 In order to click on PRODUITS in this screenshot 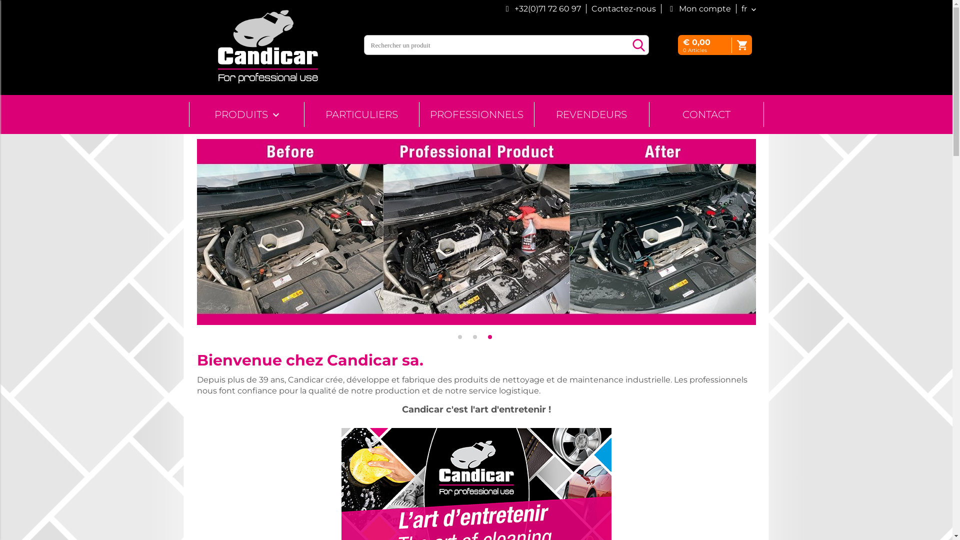, I will do `click(246, 114)`.